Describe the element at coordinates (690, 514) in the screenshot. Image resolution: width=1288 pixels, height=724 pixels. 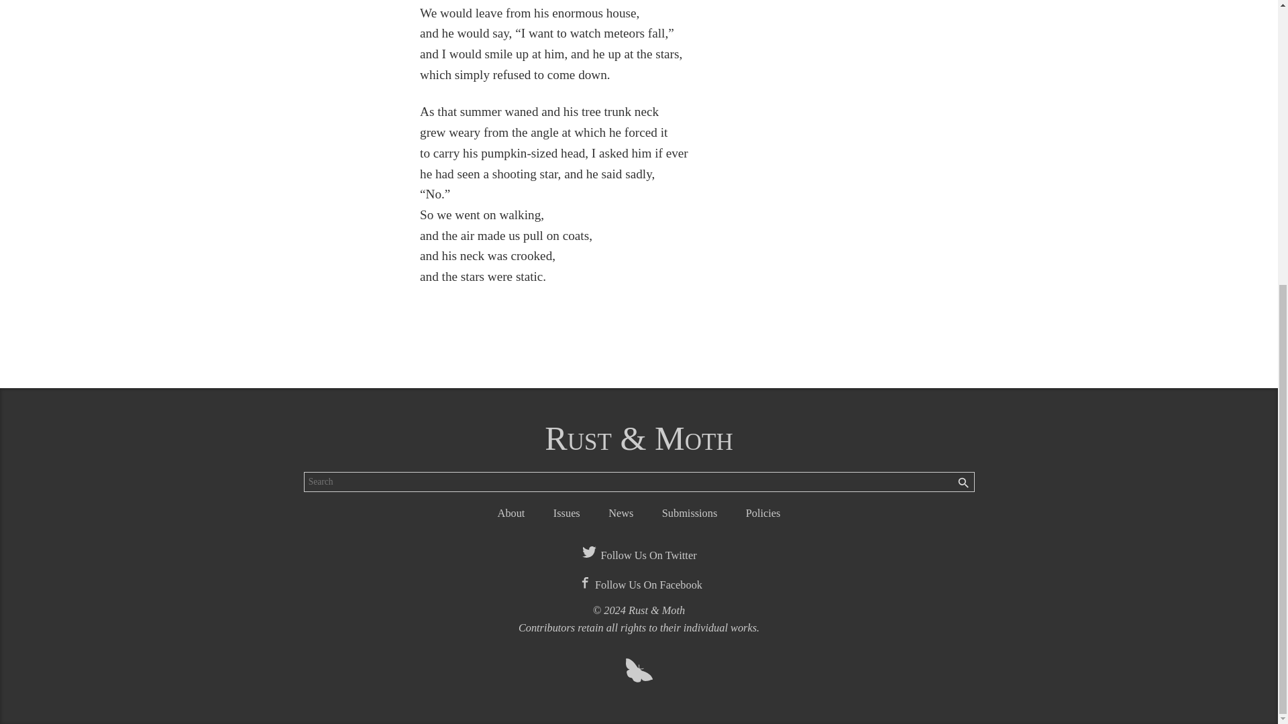
I see `Submissions` at that location.